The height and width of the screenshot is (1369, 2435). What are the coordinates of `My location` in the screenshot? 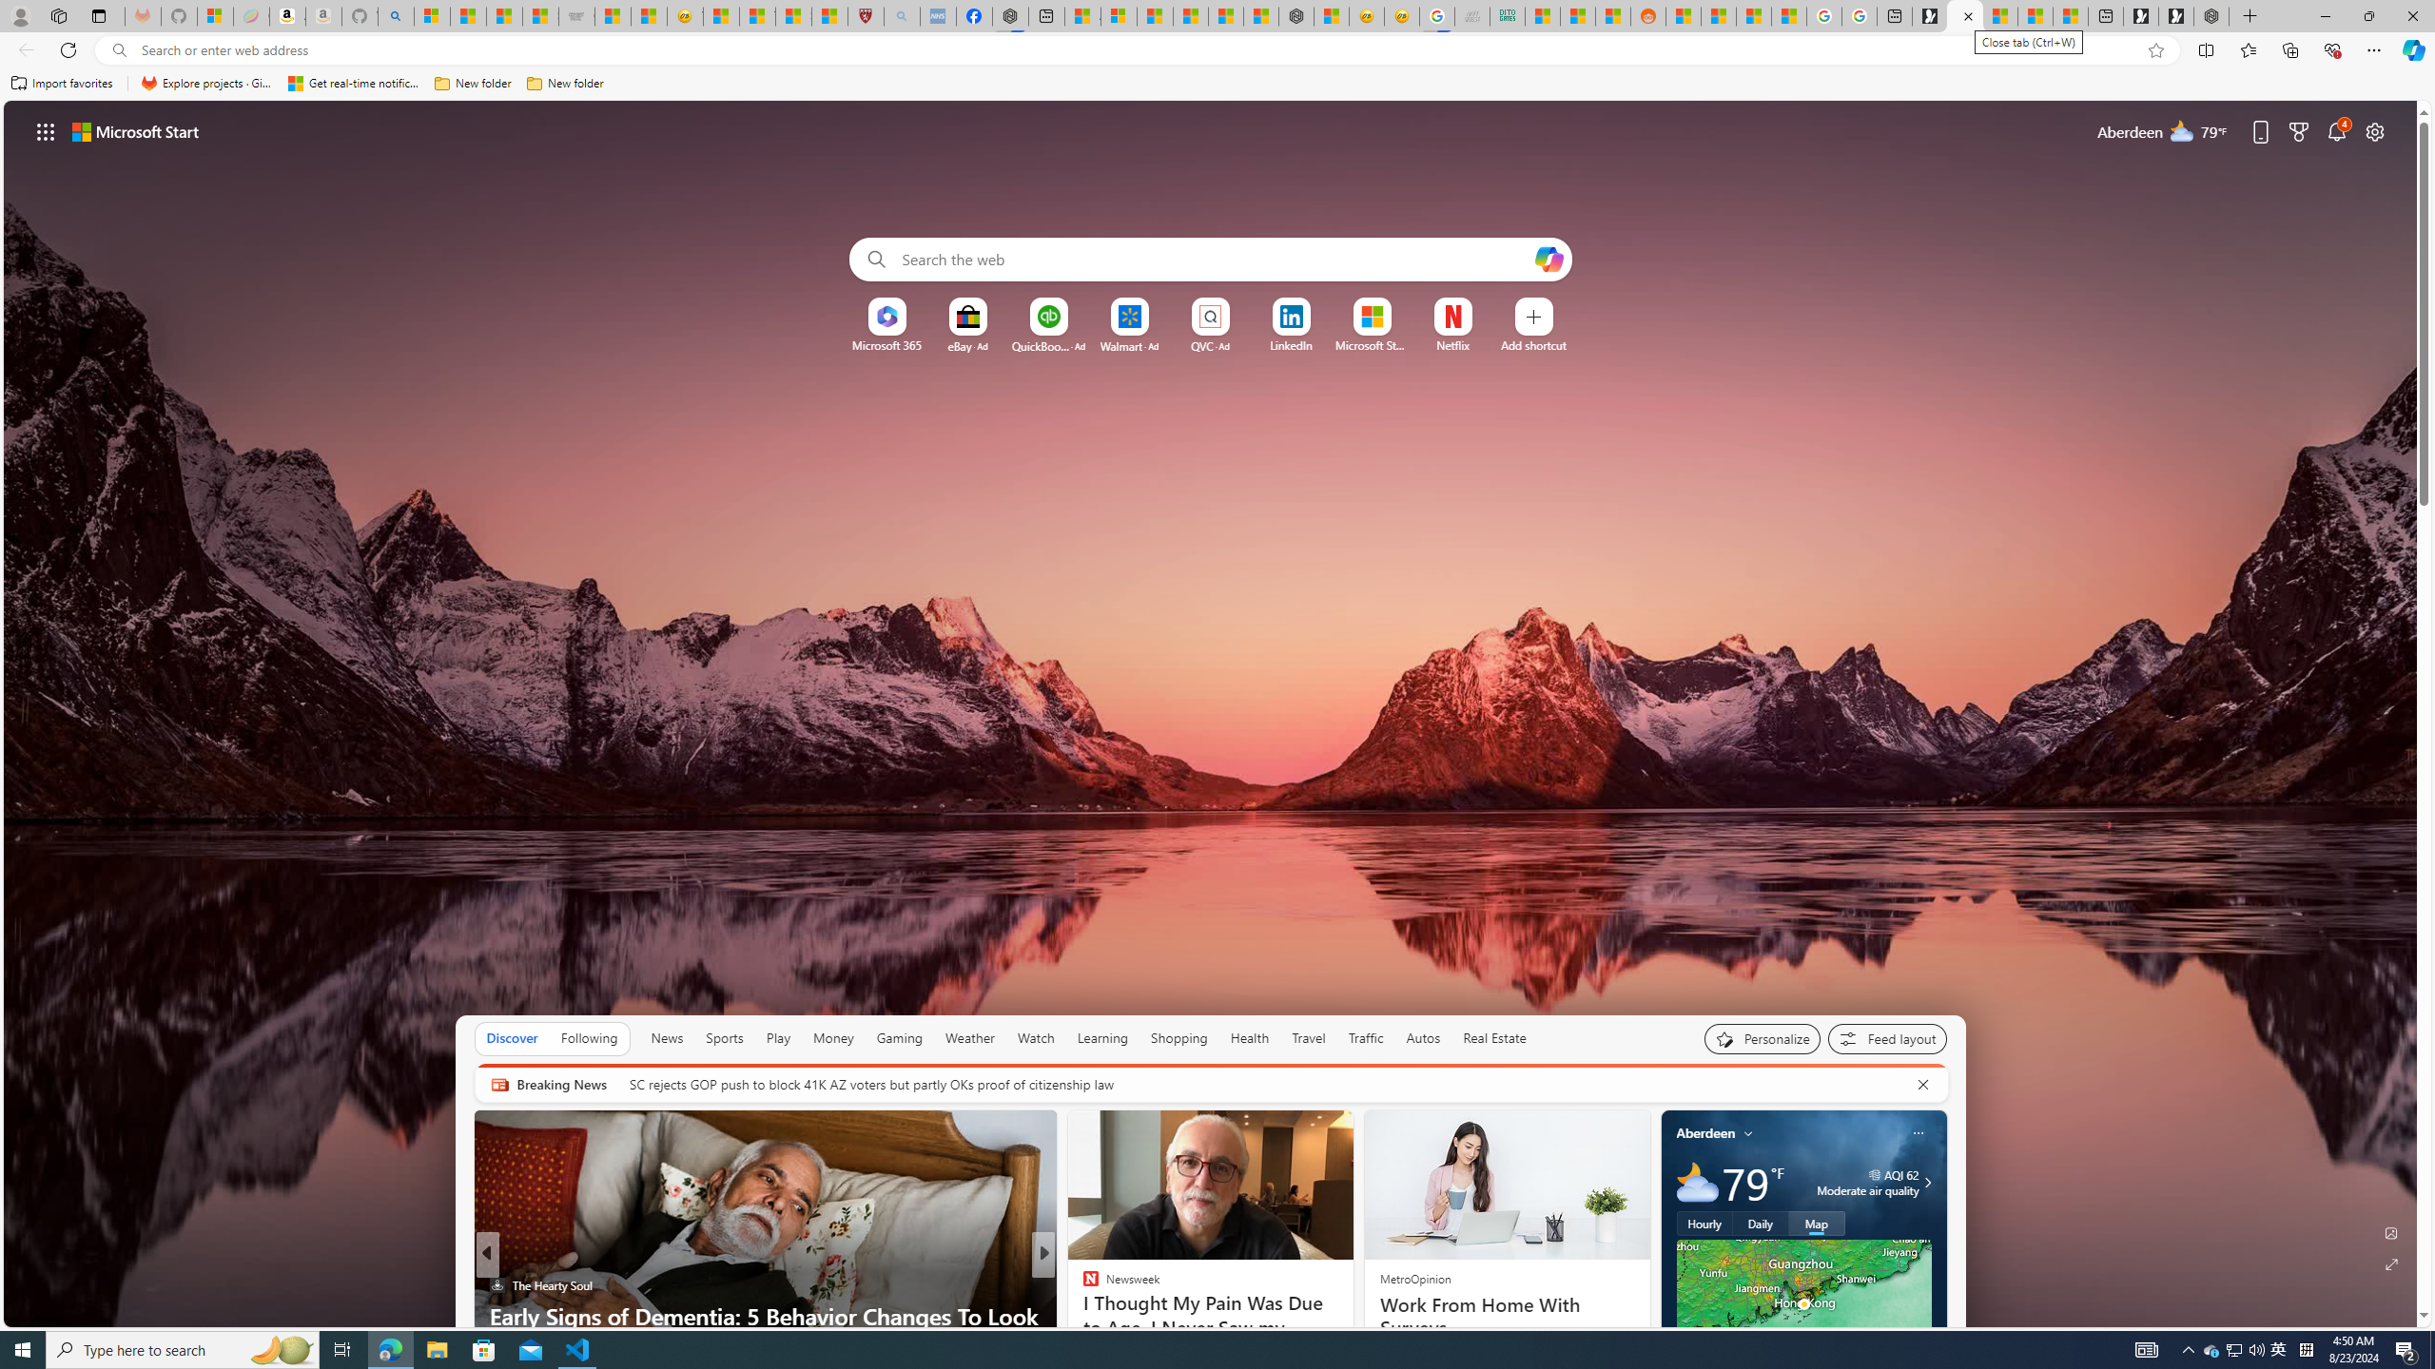 It's located at (1748, 1132).